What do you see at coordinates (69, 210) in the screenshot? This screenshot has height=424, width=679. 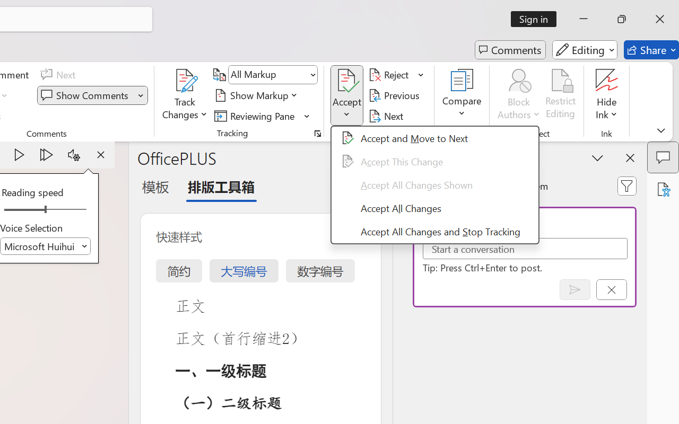 I see `Page right` at bounding box center [69, 210].